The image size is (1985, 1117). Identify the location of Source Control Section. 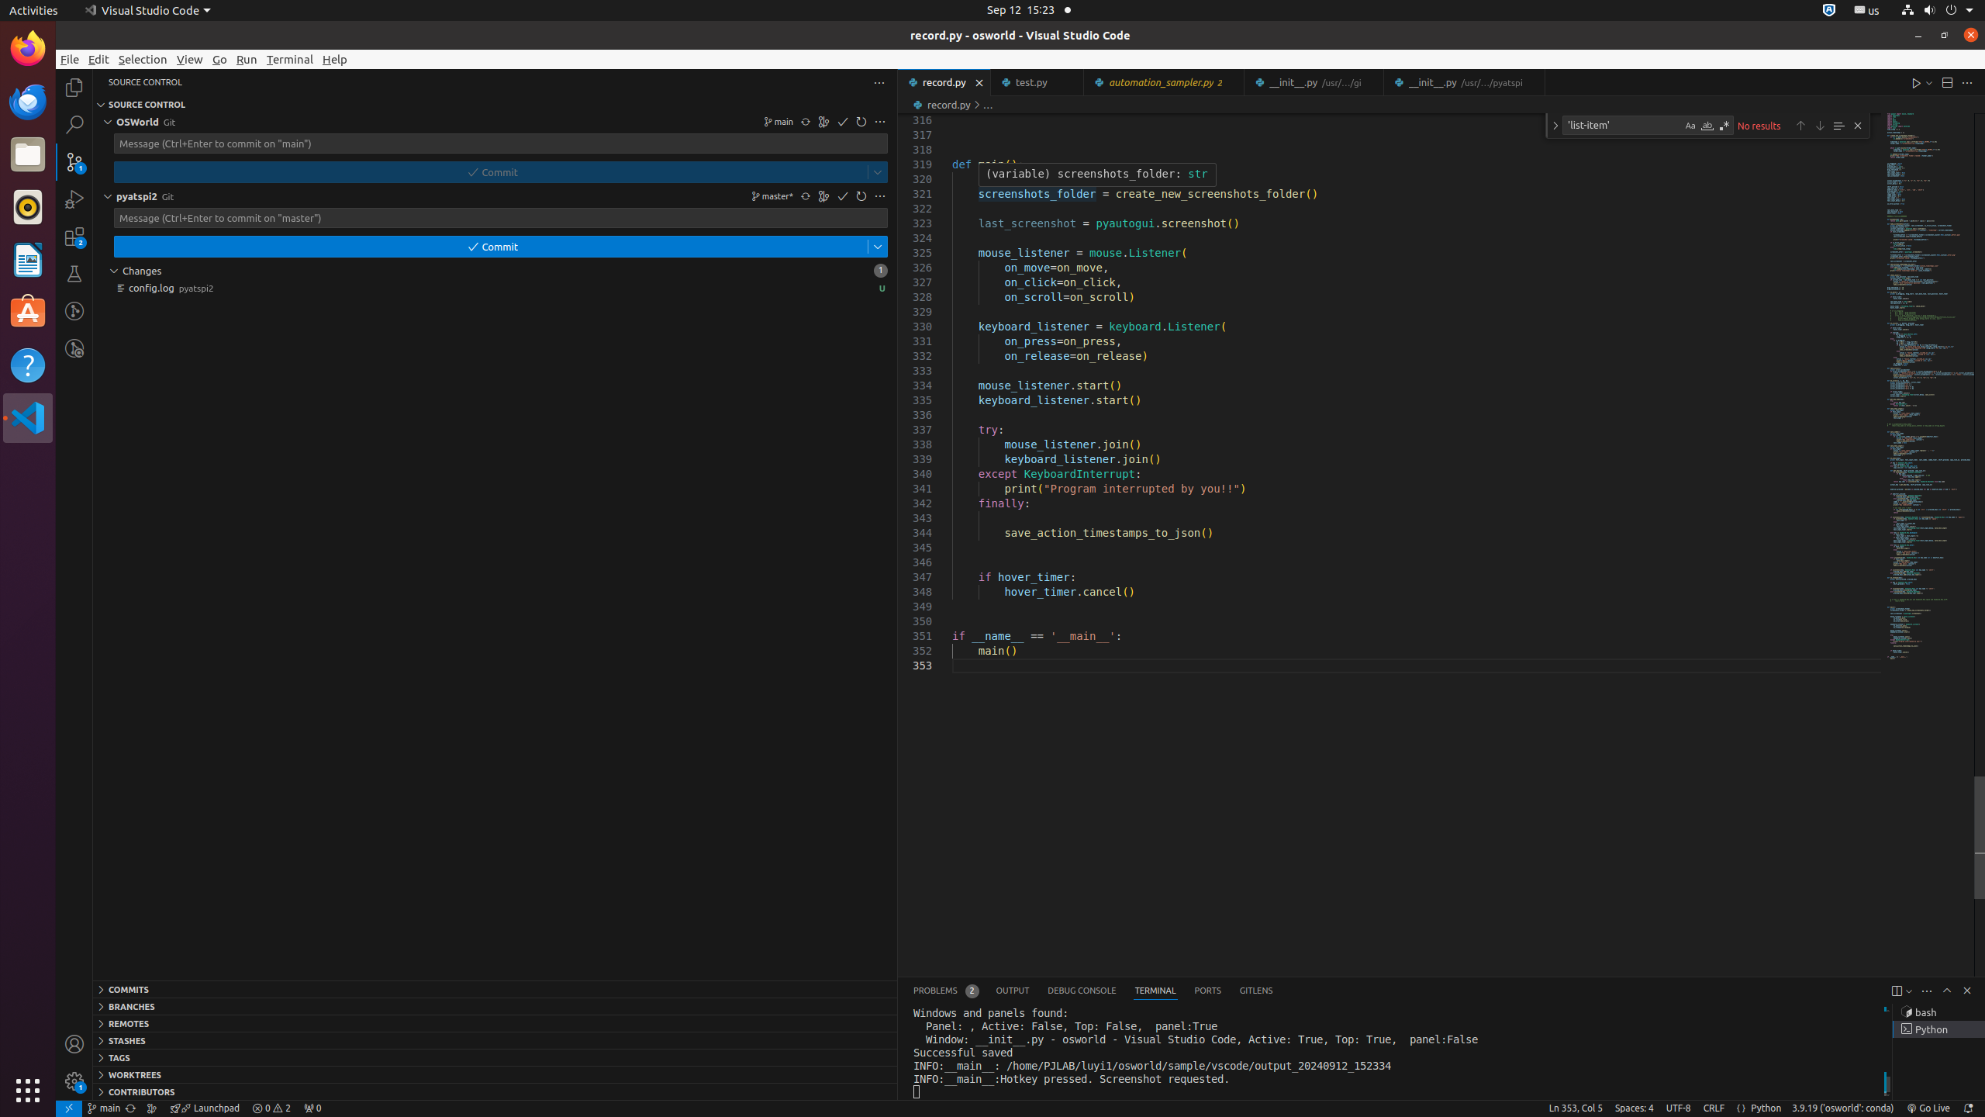
(495, 105).